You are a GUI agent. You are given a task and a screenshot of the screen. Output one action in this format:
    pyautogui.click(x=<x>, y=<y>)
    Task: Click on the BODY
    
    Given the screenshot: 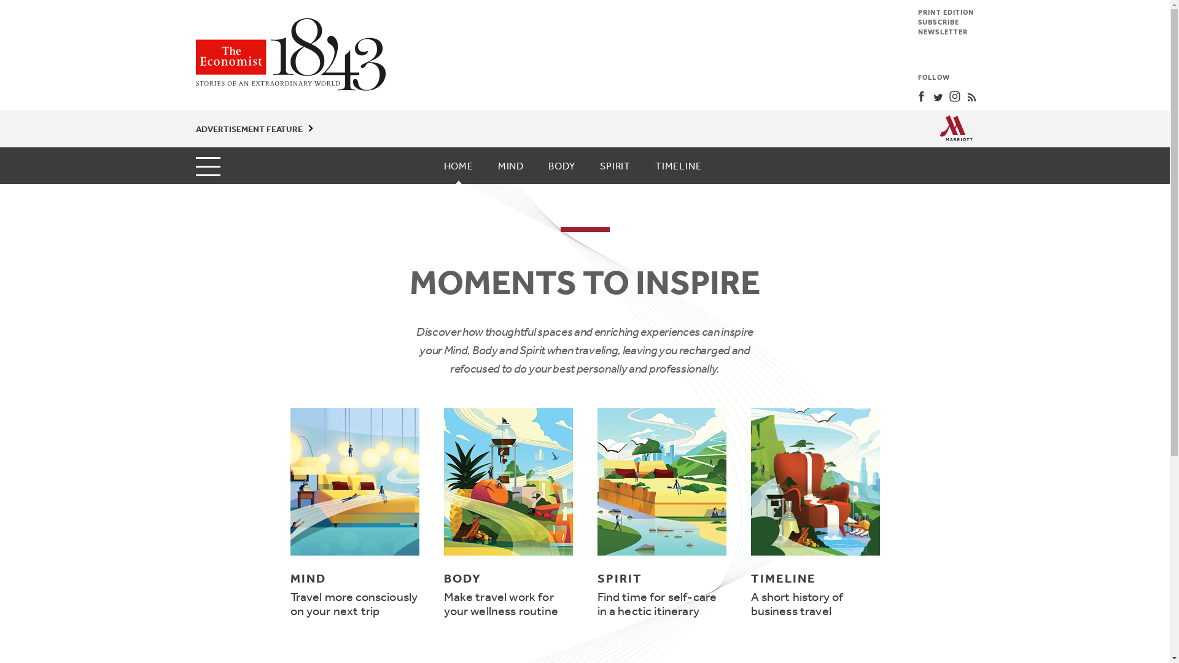 What is the action you would take?
    pyautogui.click(x=562, y=166)
    